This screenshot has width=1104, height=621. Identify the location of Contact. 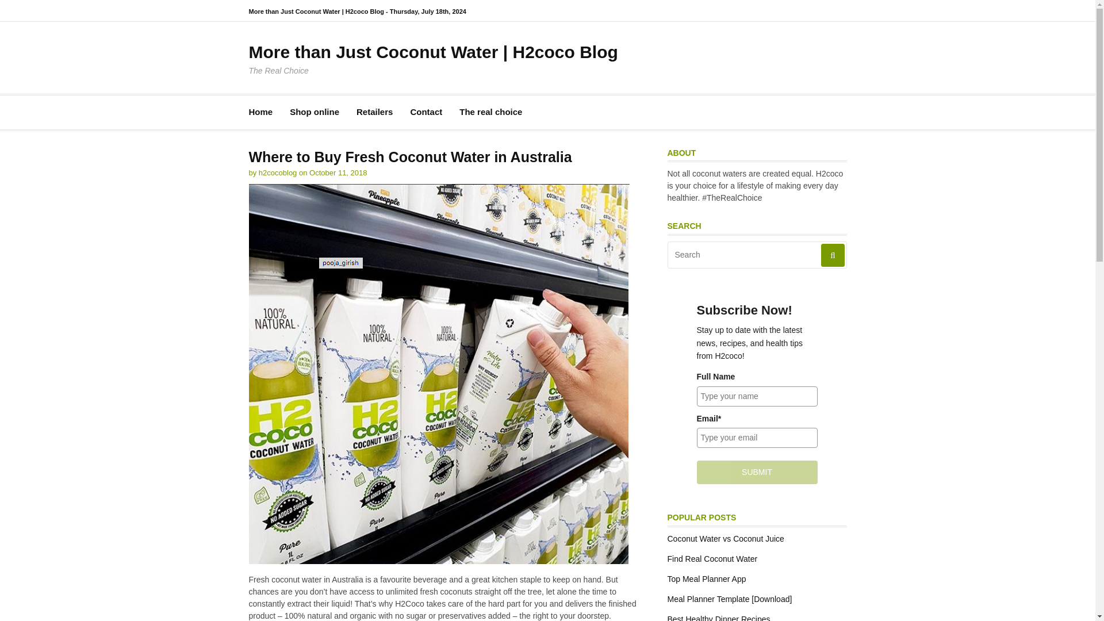
(425, 112).